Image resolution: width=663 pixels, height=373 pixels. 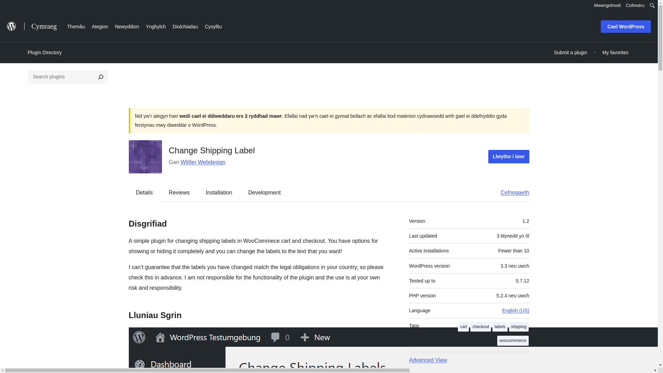 I want to click on Details, so click(x=144, y=192).